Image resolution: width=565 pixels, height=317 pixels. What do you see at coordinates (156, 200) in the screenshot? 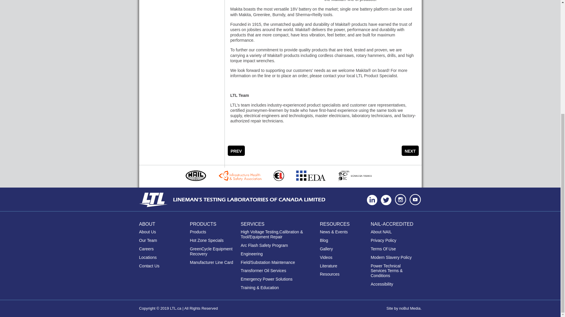
I see `Lineman's Testing Laboratories Of Canada Limited` at bounding box center [156, 200].